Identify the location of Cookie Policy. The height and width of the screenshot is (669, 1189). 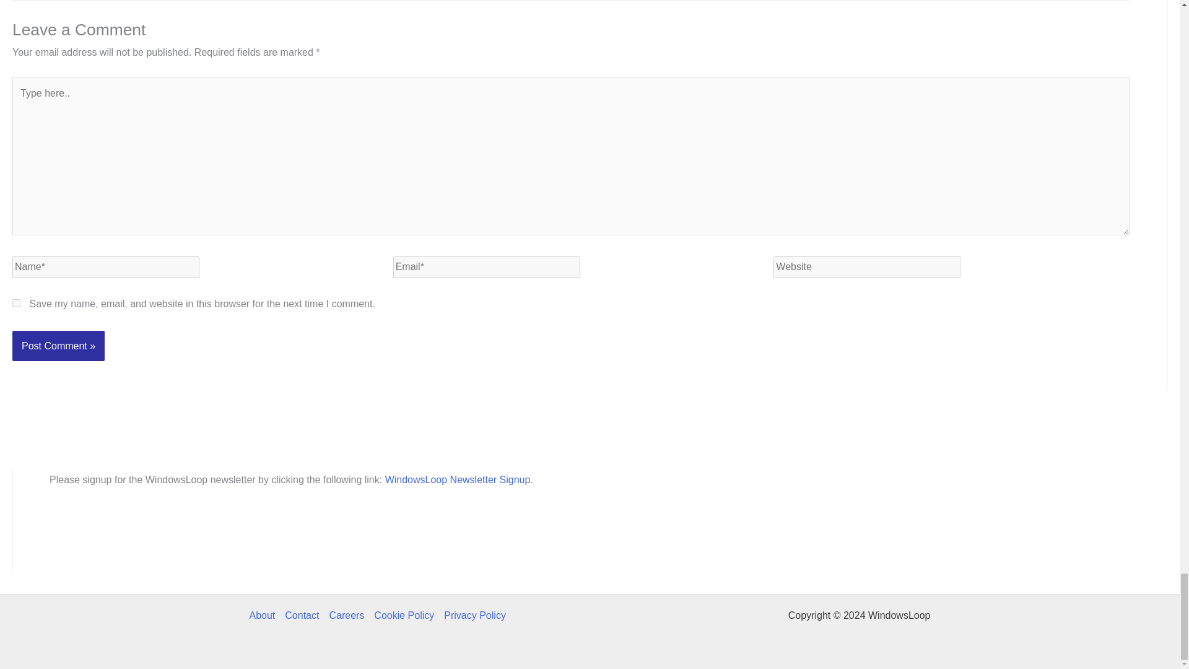
(404, 616).